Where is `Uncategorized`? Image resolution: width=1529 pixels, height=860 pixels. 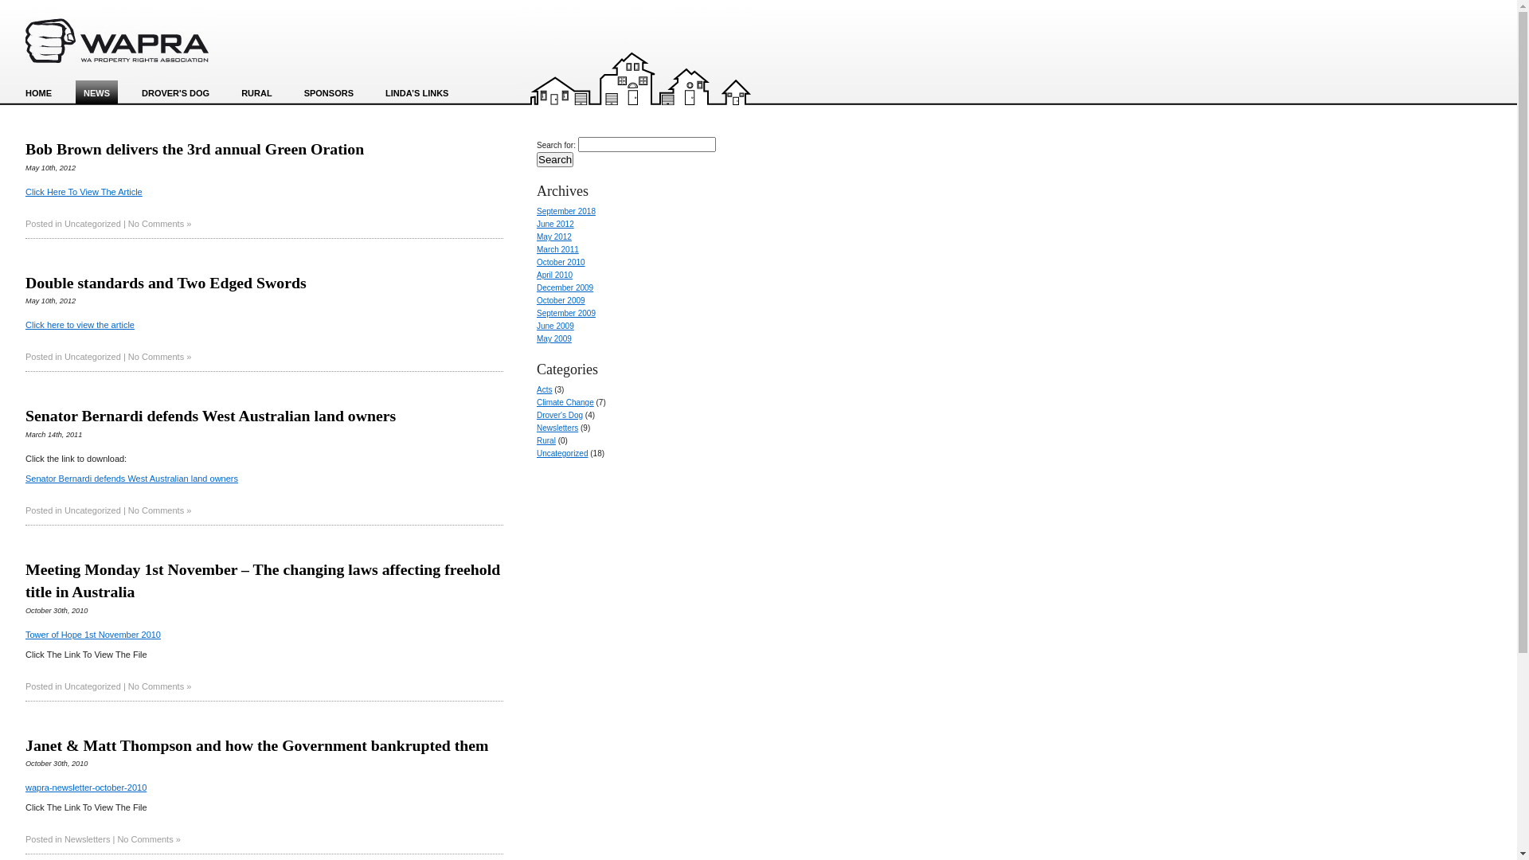 Uncategorized is located at coordinates (562, 454).